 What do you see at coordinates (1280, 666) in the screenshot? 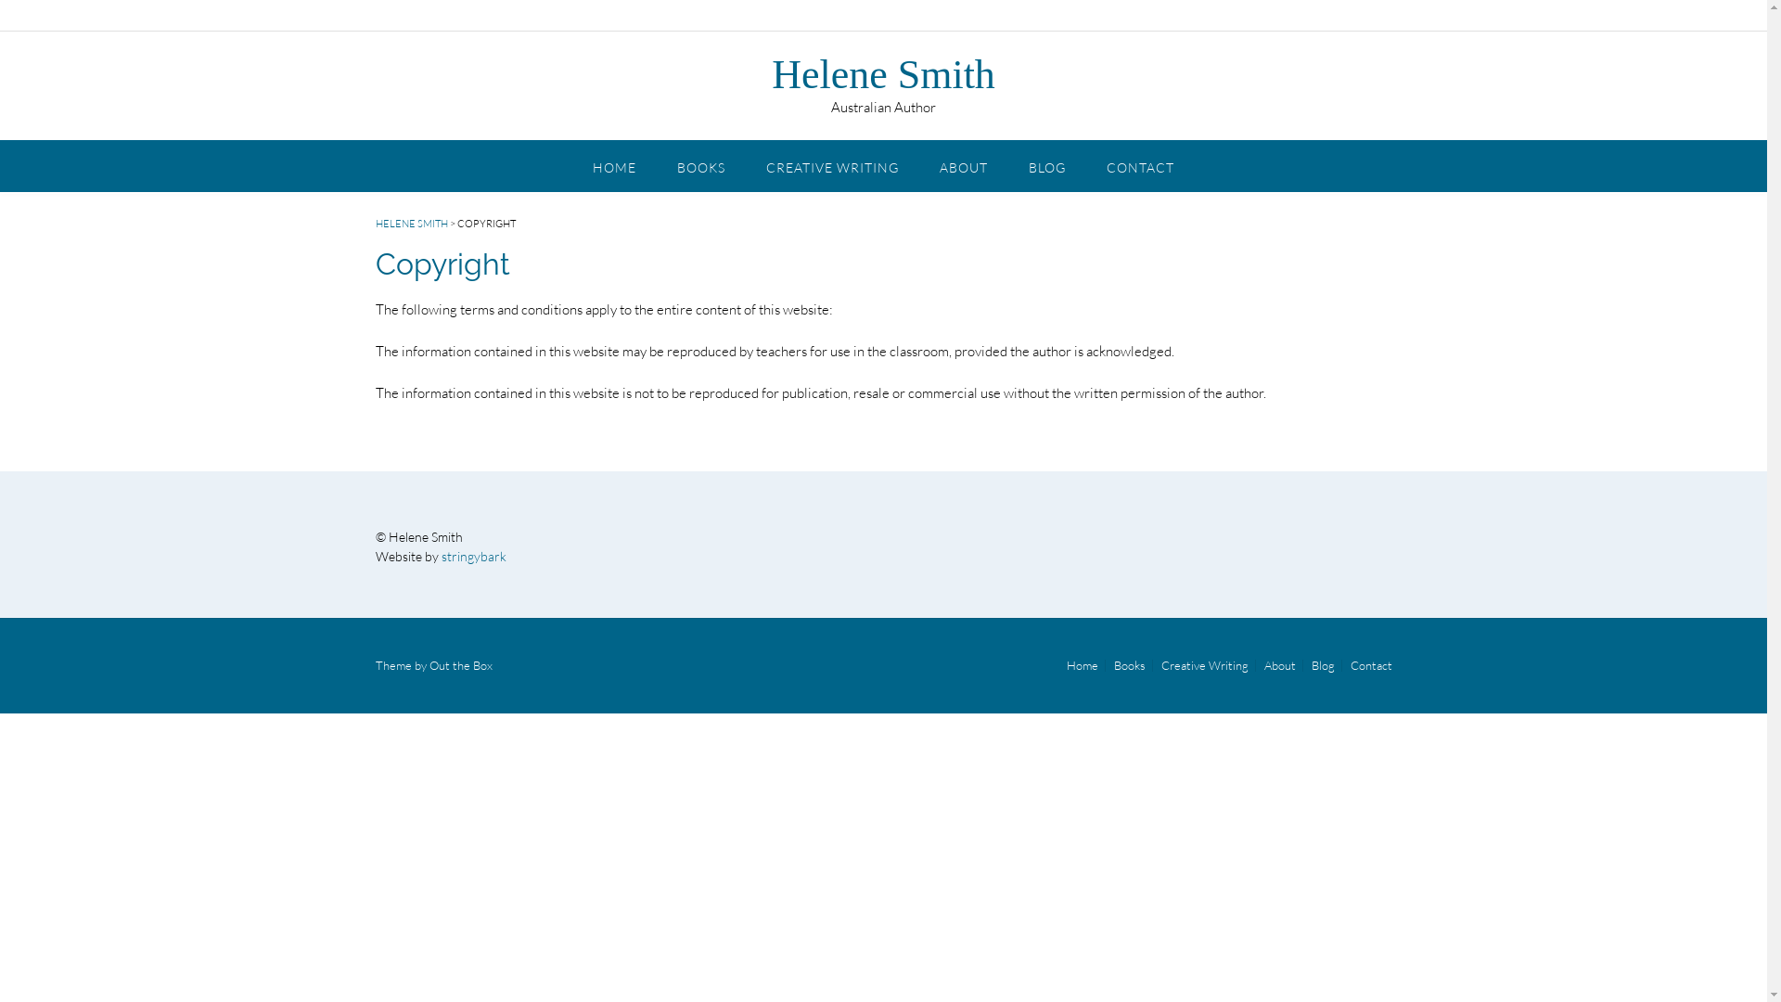
I see `About` at bounding box center [1280, 666].